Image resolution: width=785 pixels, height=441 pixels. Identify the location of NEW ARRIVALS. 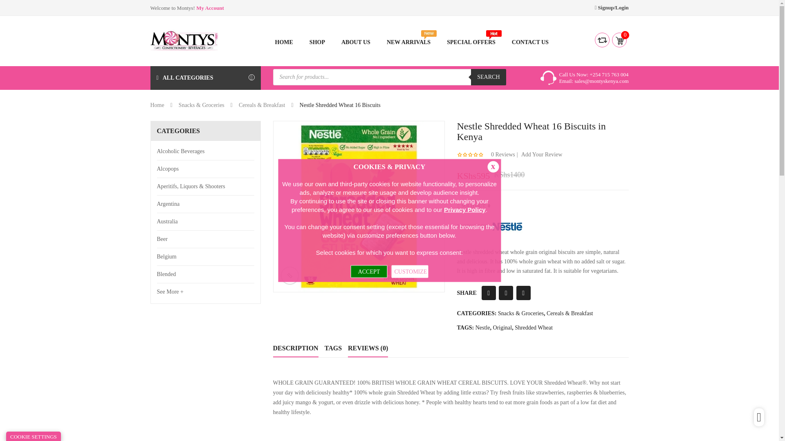
(408, 42).